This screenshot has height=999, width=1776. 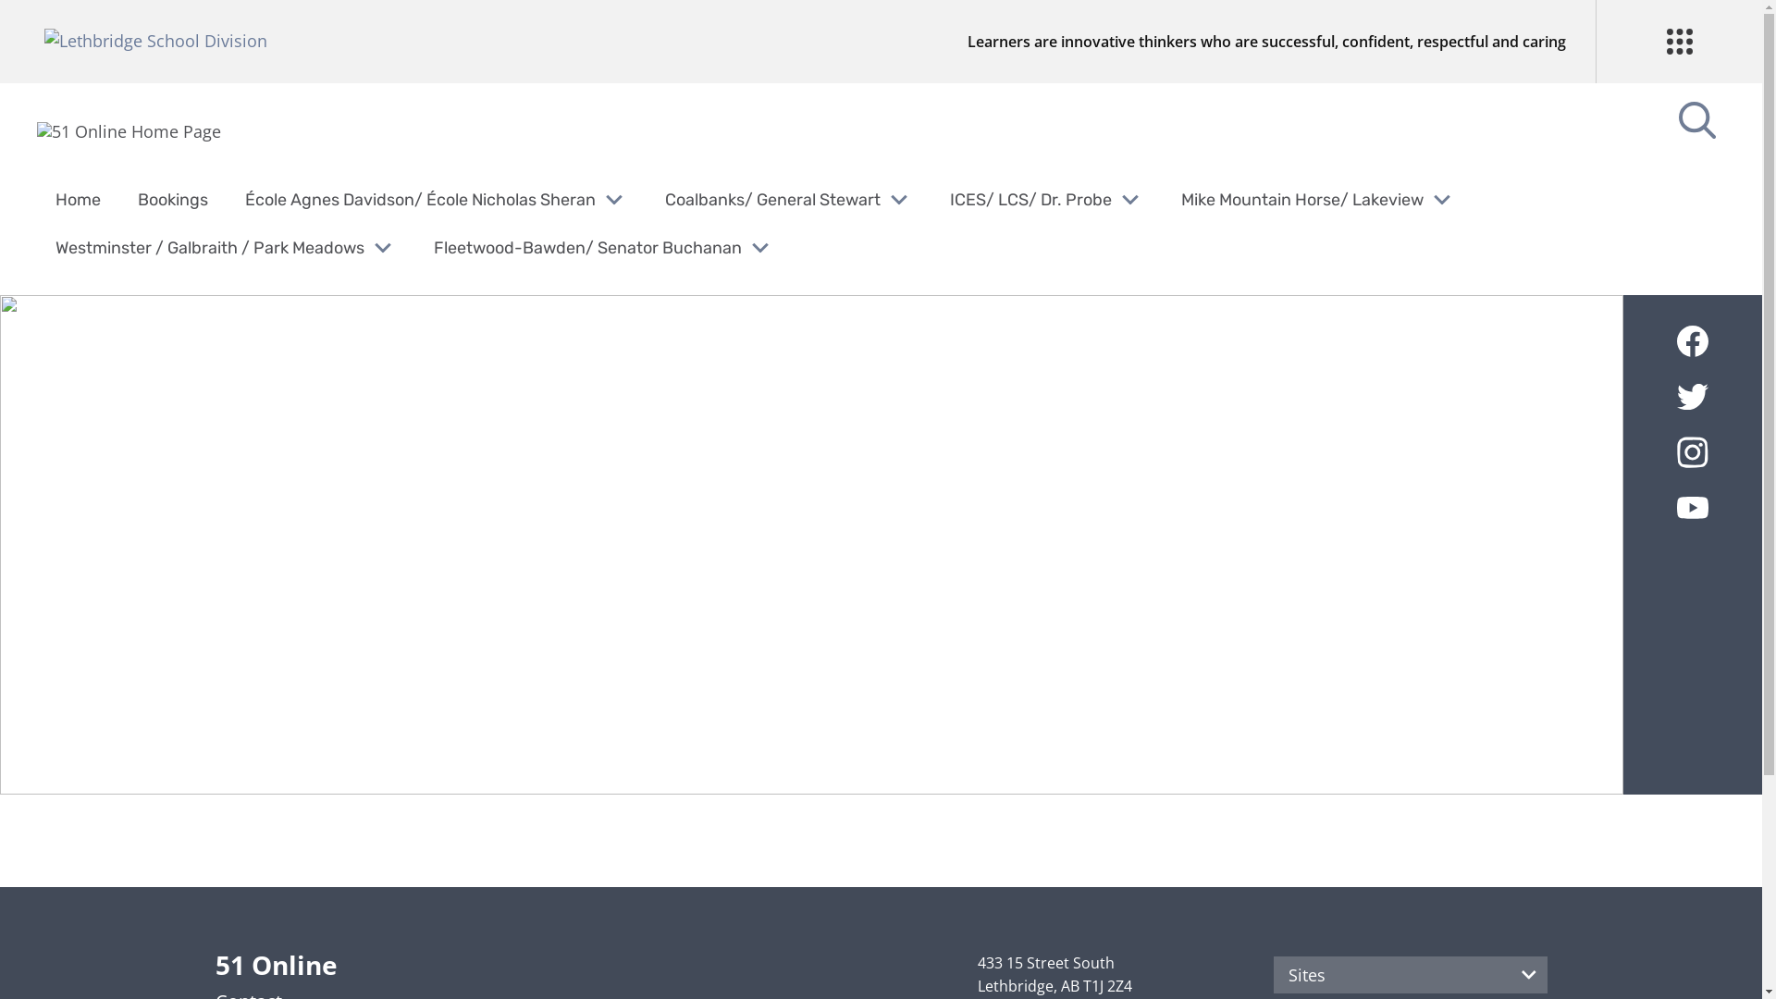 I want to click on home, so click(x=129, y=132).